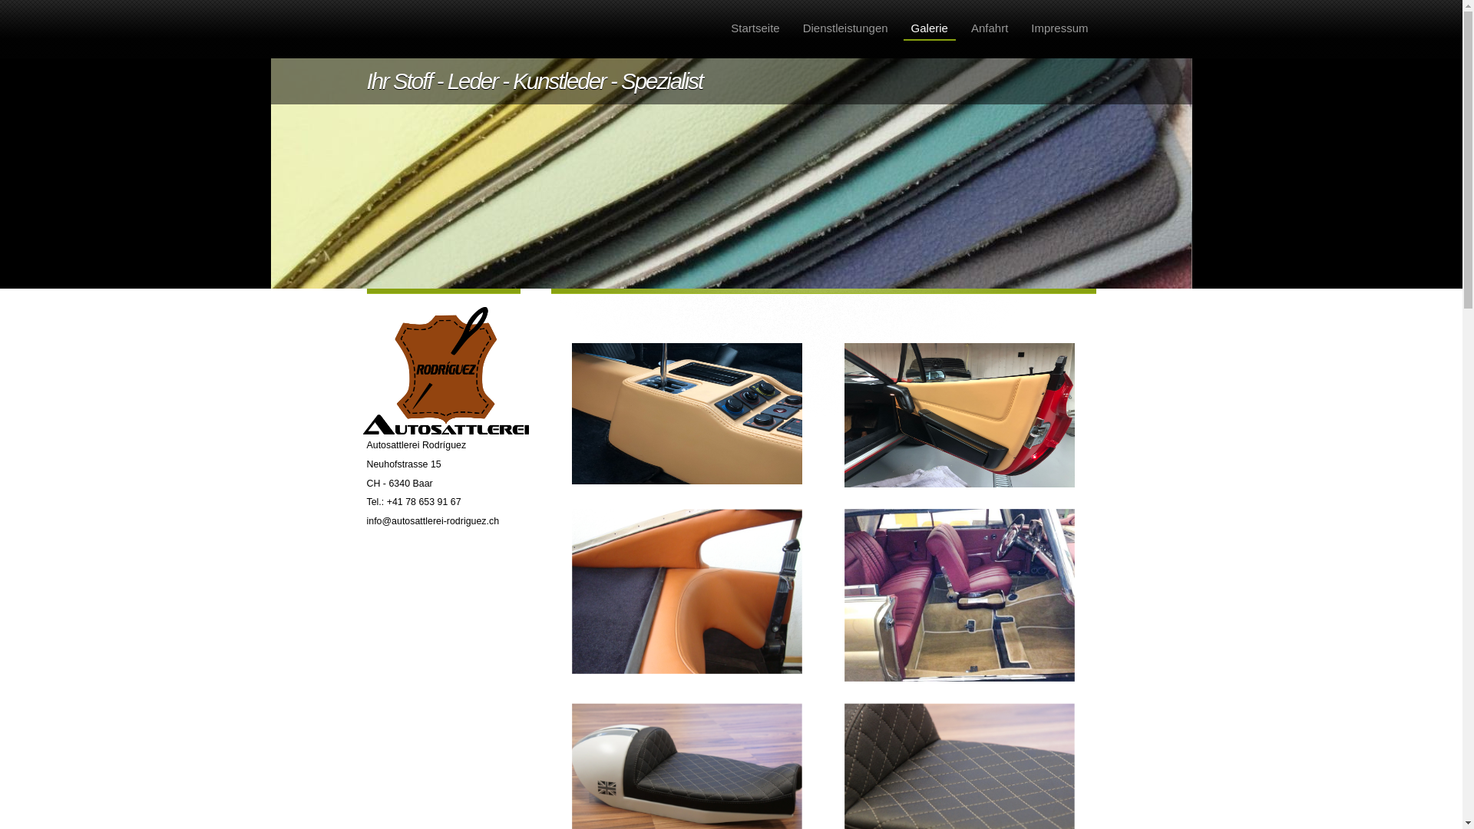 Image resolution: width=1474 pixels, height=829 pixels. Describe the element at coordinates (990, 28) in the screenshot. I see `Anfahrt` at that location.